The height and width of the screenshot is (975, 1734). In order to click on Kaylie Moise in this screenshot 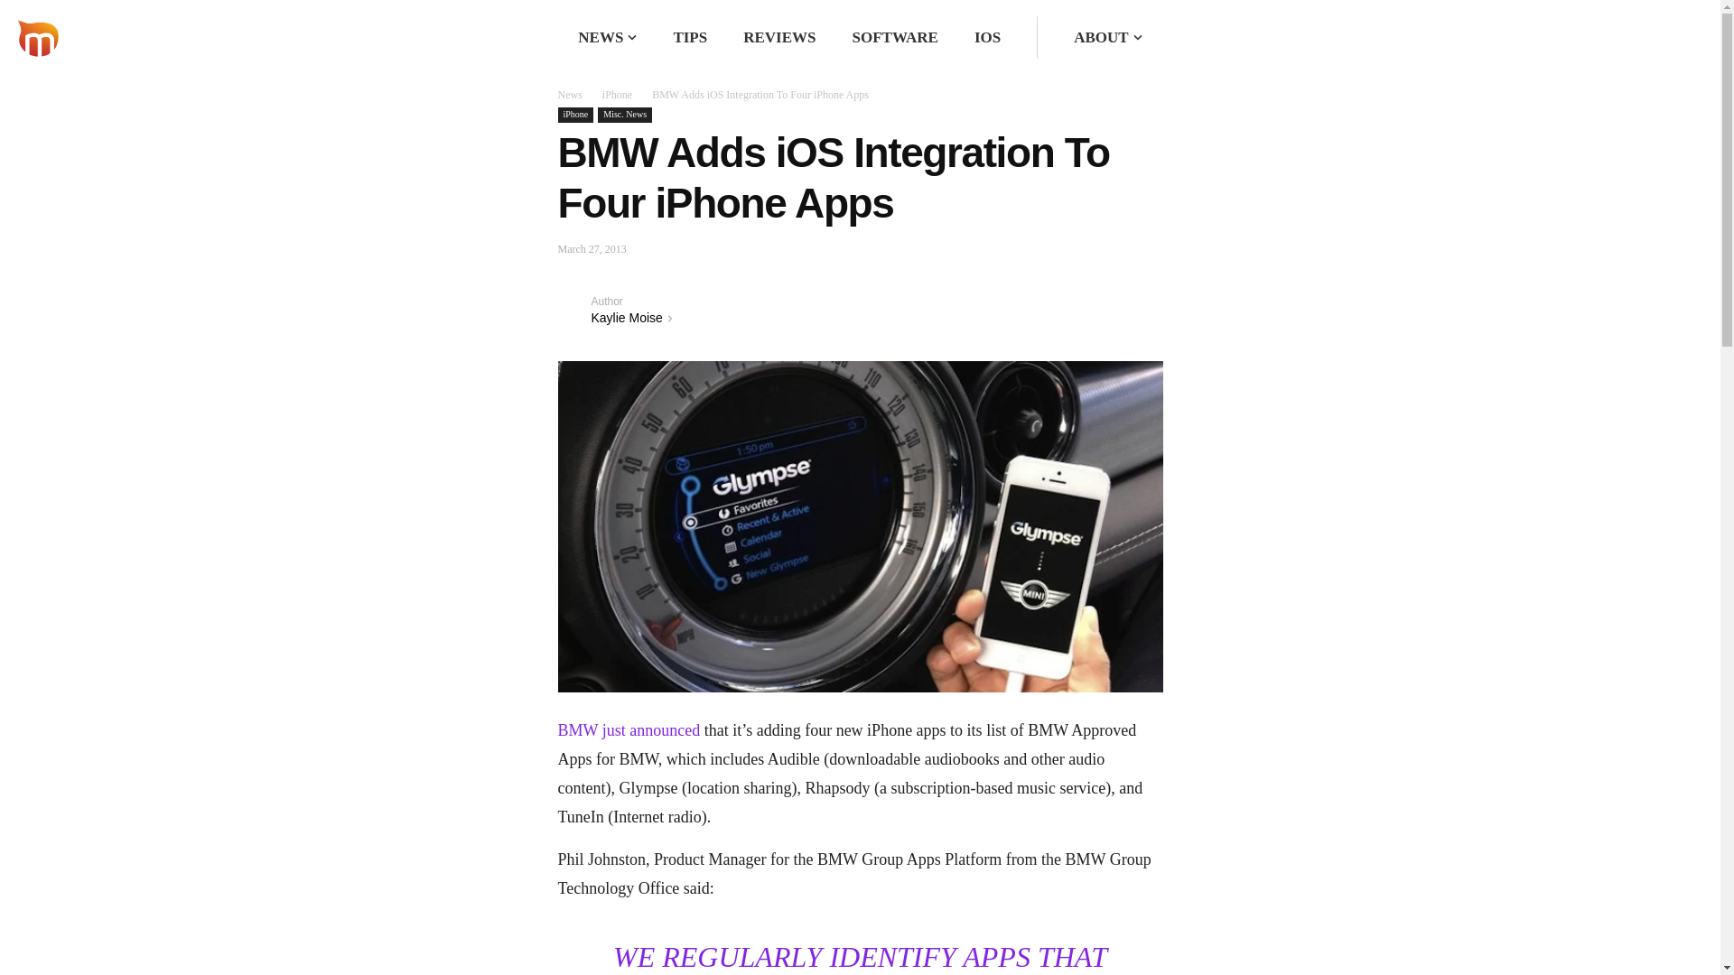, I will do `click(574, 309)`.